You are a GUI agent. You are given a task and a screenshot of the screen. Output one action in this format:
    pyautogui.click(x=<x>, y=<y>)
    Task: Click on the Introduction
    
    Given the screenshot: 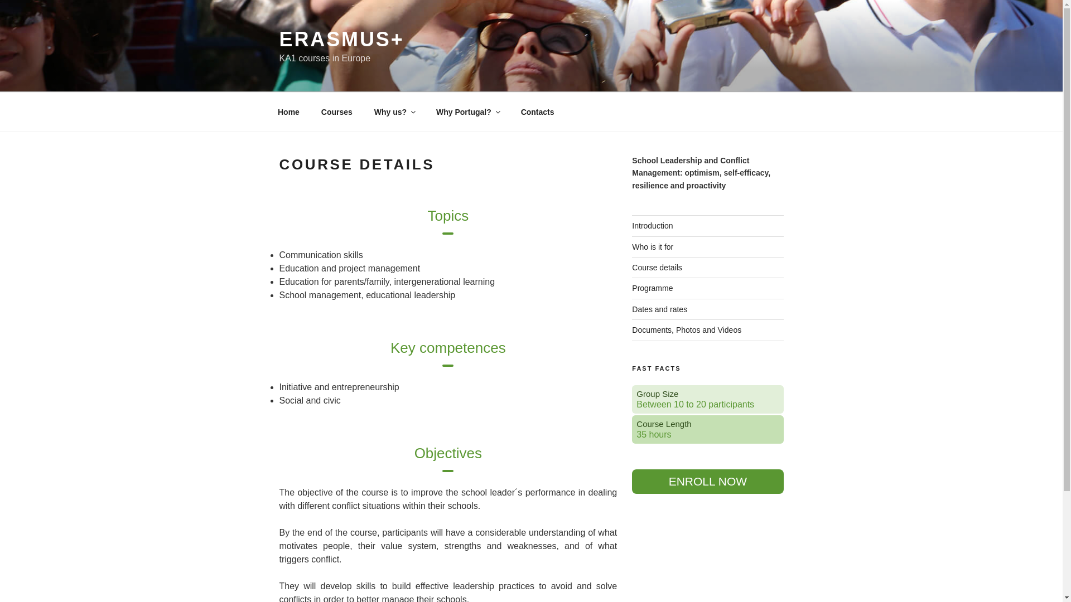 What is the action you would take?
    pyautogui.click(x=652, y=225)
    